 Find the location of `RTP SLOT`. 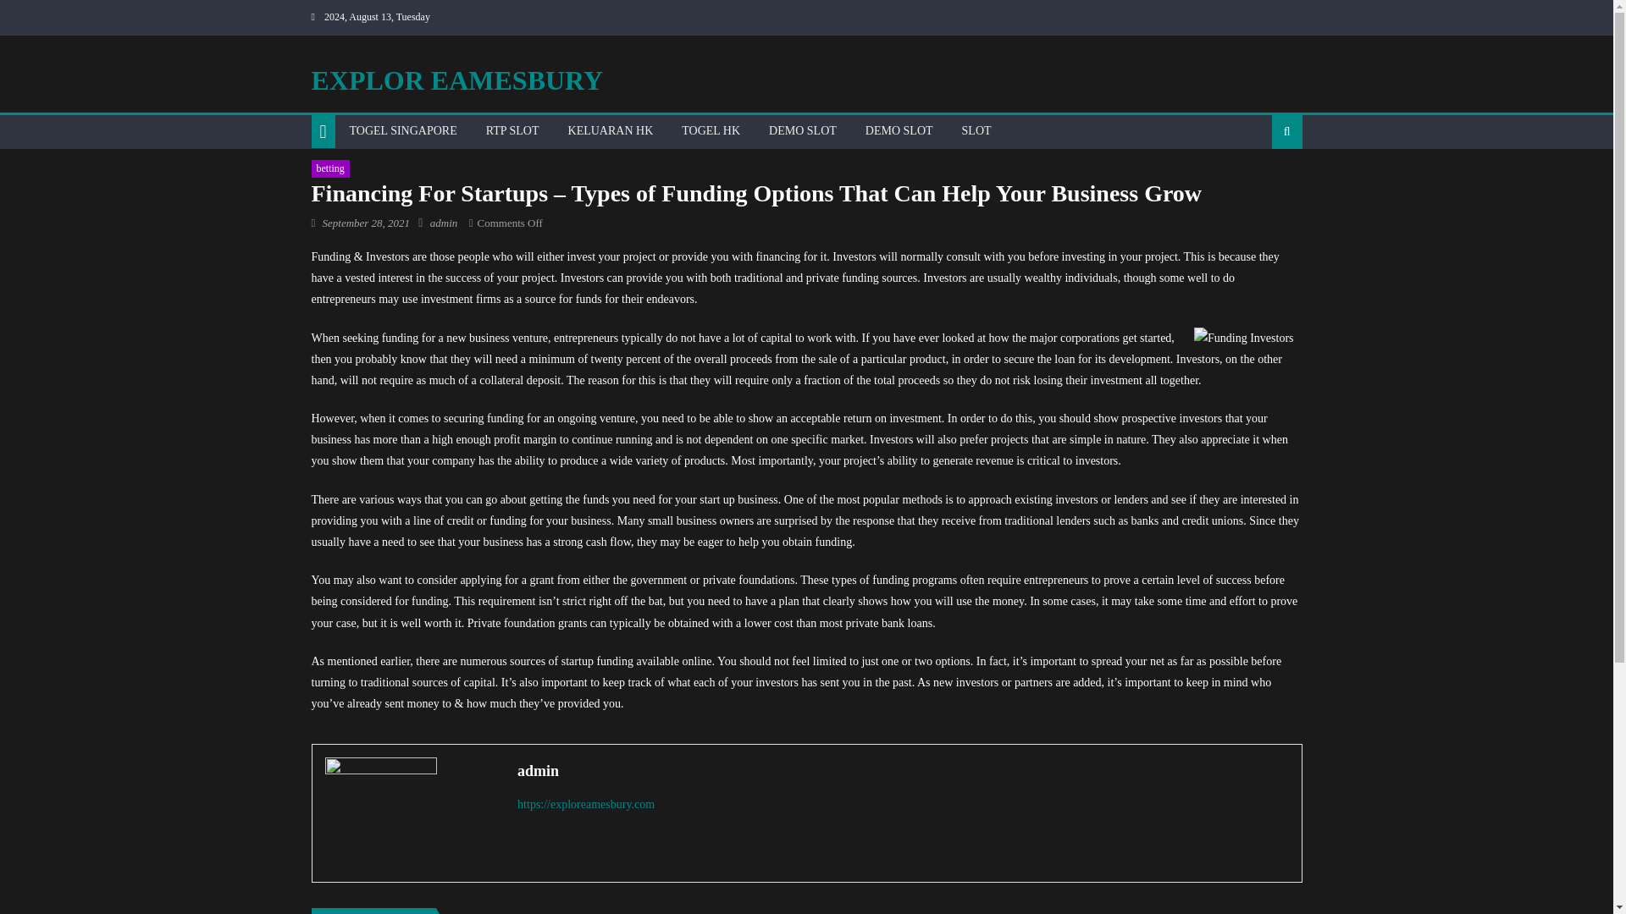

RTP SLOT is located at coordinates (512, 130).